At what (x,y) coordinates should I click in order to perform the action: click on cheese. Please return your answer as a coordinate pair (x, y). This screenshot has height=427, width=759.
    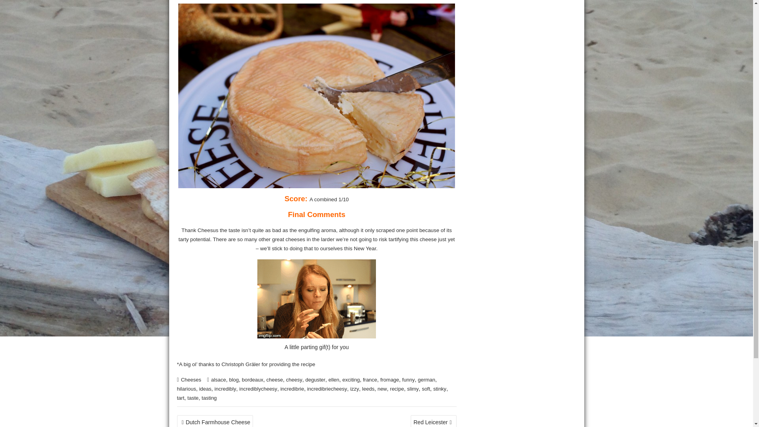
    Looking at the image, I should click on (274, 380).